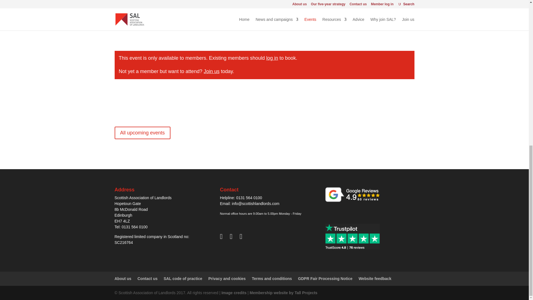 This screenshot has width=533, height=300. What do you see at coordinates (249, 198) in the screenshot?
I see `0131 564 0100` at bounding box center [249, 198].